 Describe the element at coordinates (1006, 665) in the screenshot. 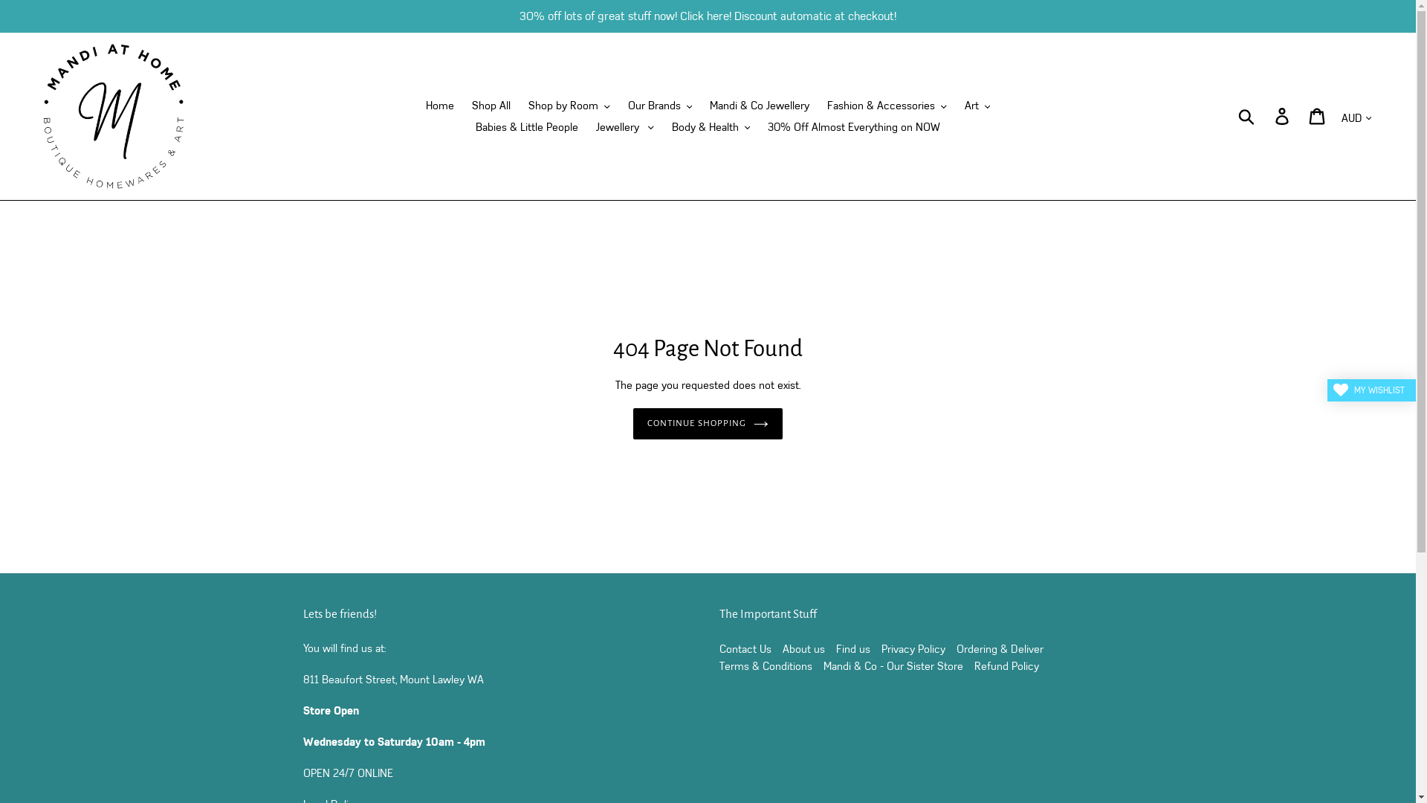

I see `Refund Policy` at that location.